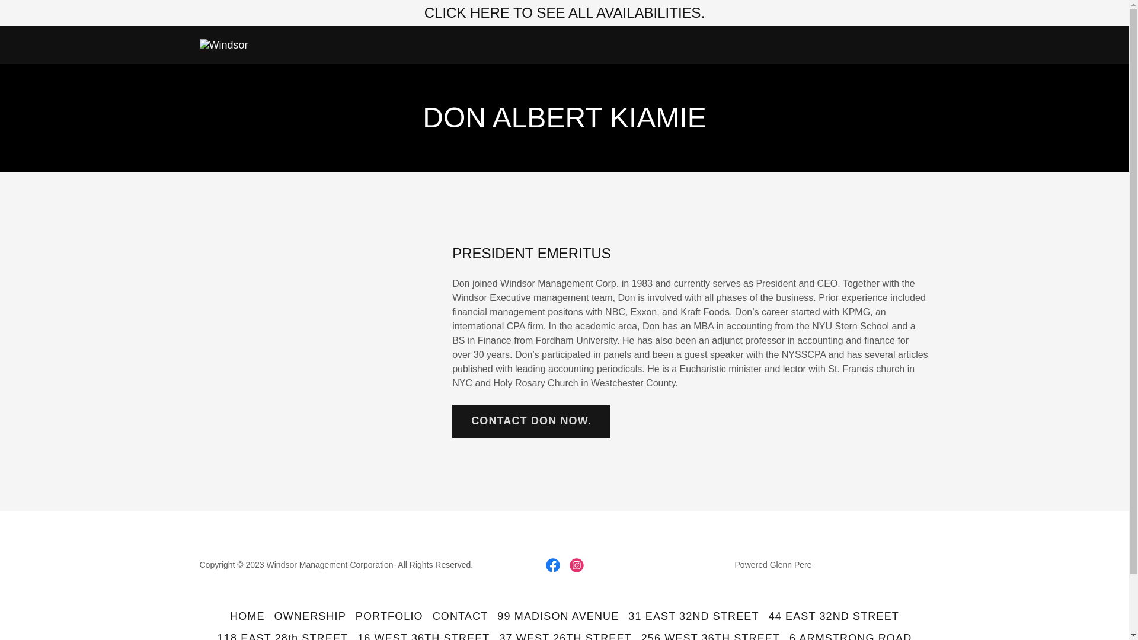 This screenshot has width=1138, height=640. I want to click on Windsor, so click(223, 44).